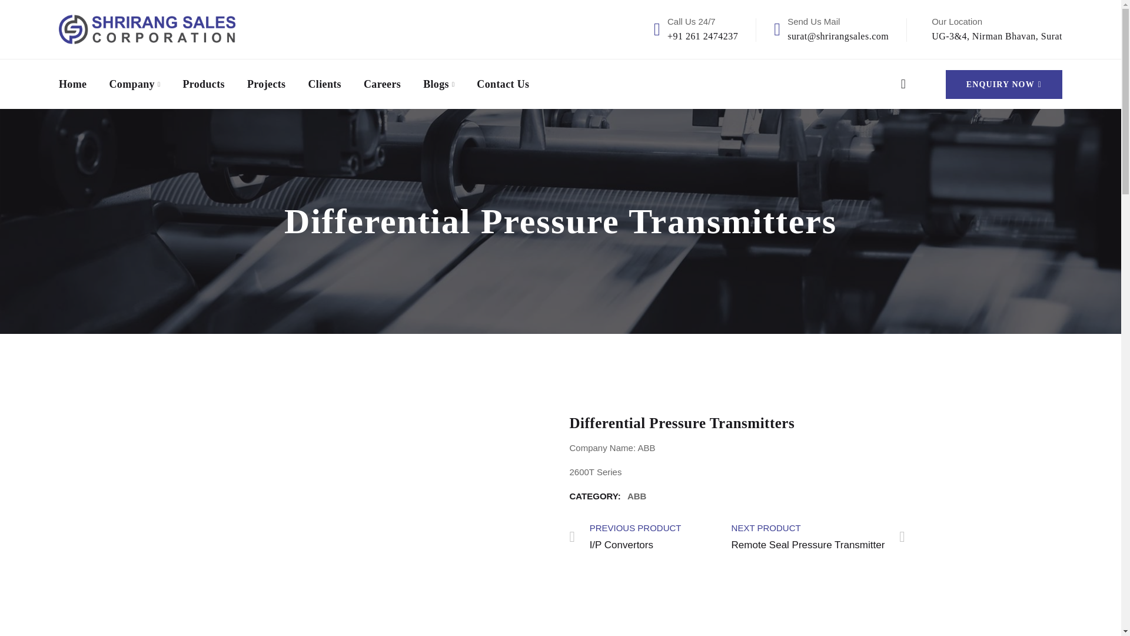 This screenshot has width=1130, height=636. I want to click on ABB, so click(147, 28).